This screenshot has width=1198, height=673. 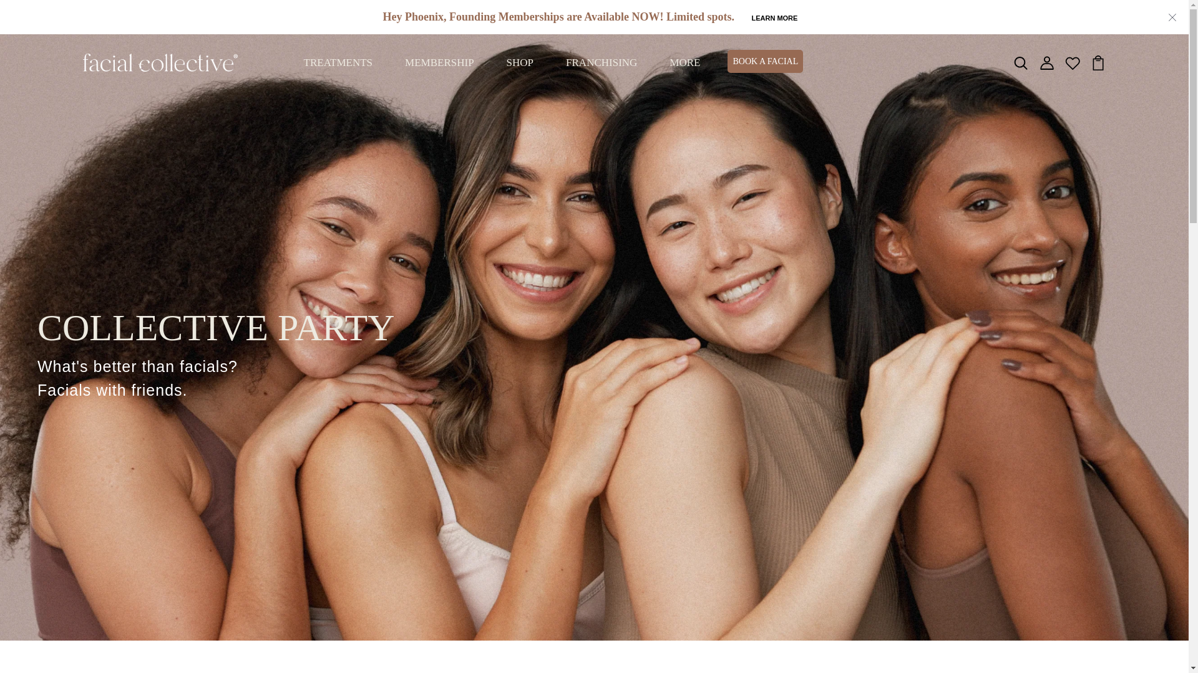 What do you see at coordinates (439, 62) in the screenshot?
I see `Membership` at bounding box center [439, 62].